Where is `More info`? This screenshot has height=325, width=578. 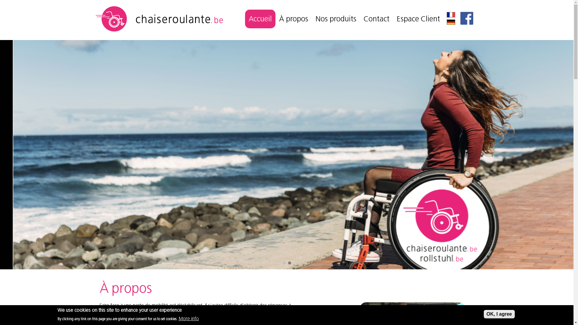
More info is located at coordinates (188, 318).